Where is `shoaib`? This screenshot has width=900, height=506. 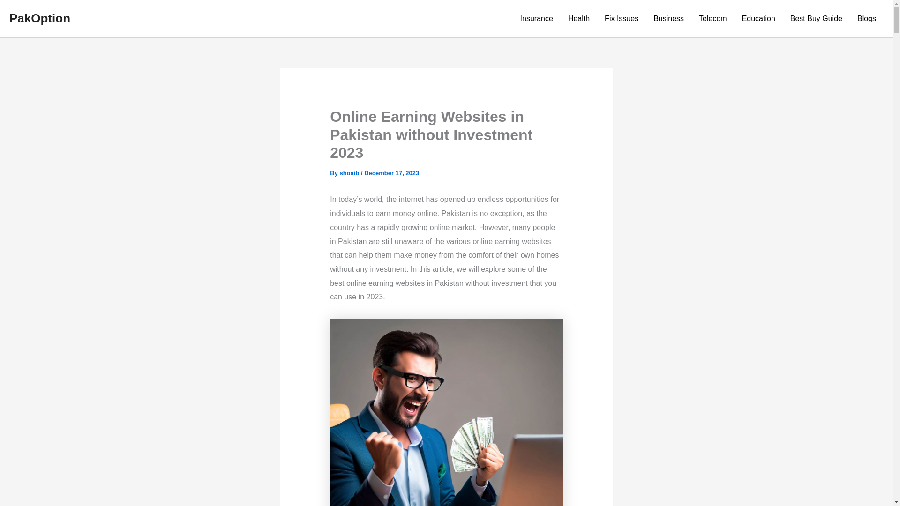 shoaib is located at coordinates (350, 172).